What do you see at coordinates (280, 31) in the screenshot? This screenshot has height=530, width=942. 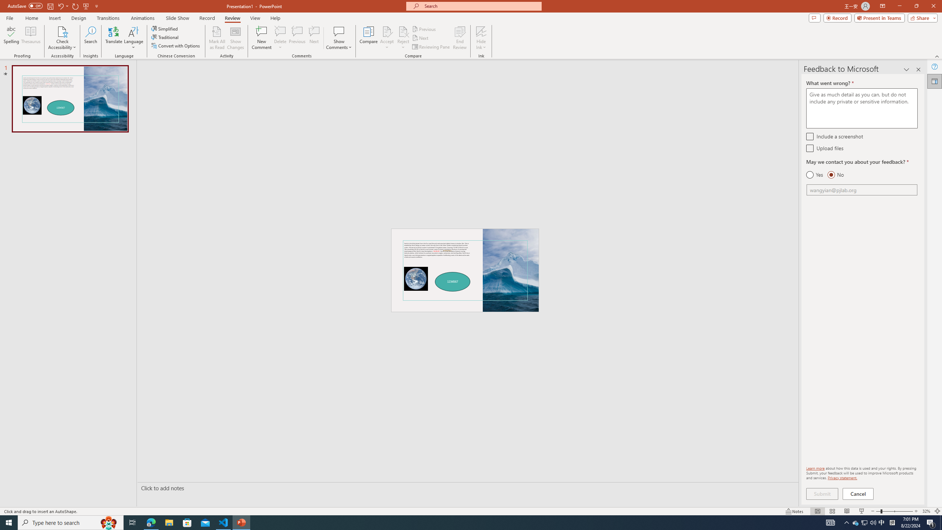 I see `Delete` at bounding box center [280, 31].